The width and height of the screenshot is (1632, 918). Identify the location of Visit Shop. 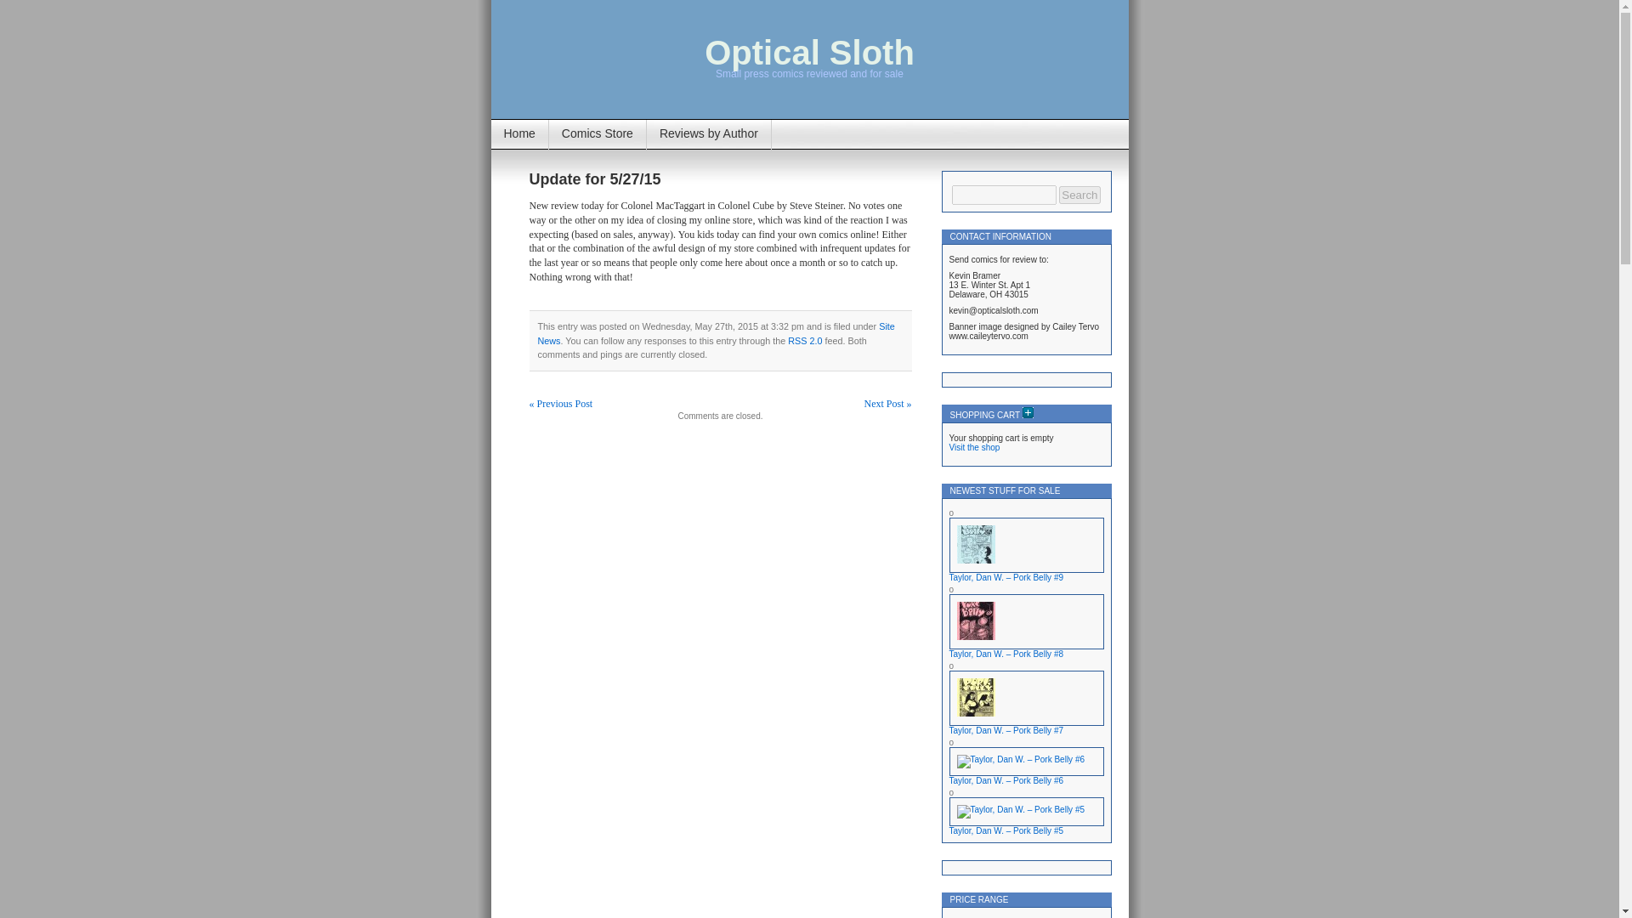
(973, 447).